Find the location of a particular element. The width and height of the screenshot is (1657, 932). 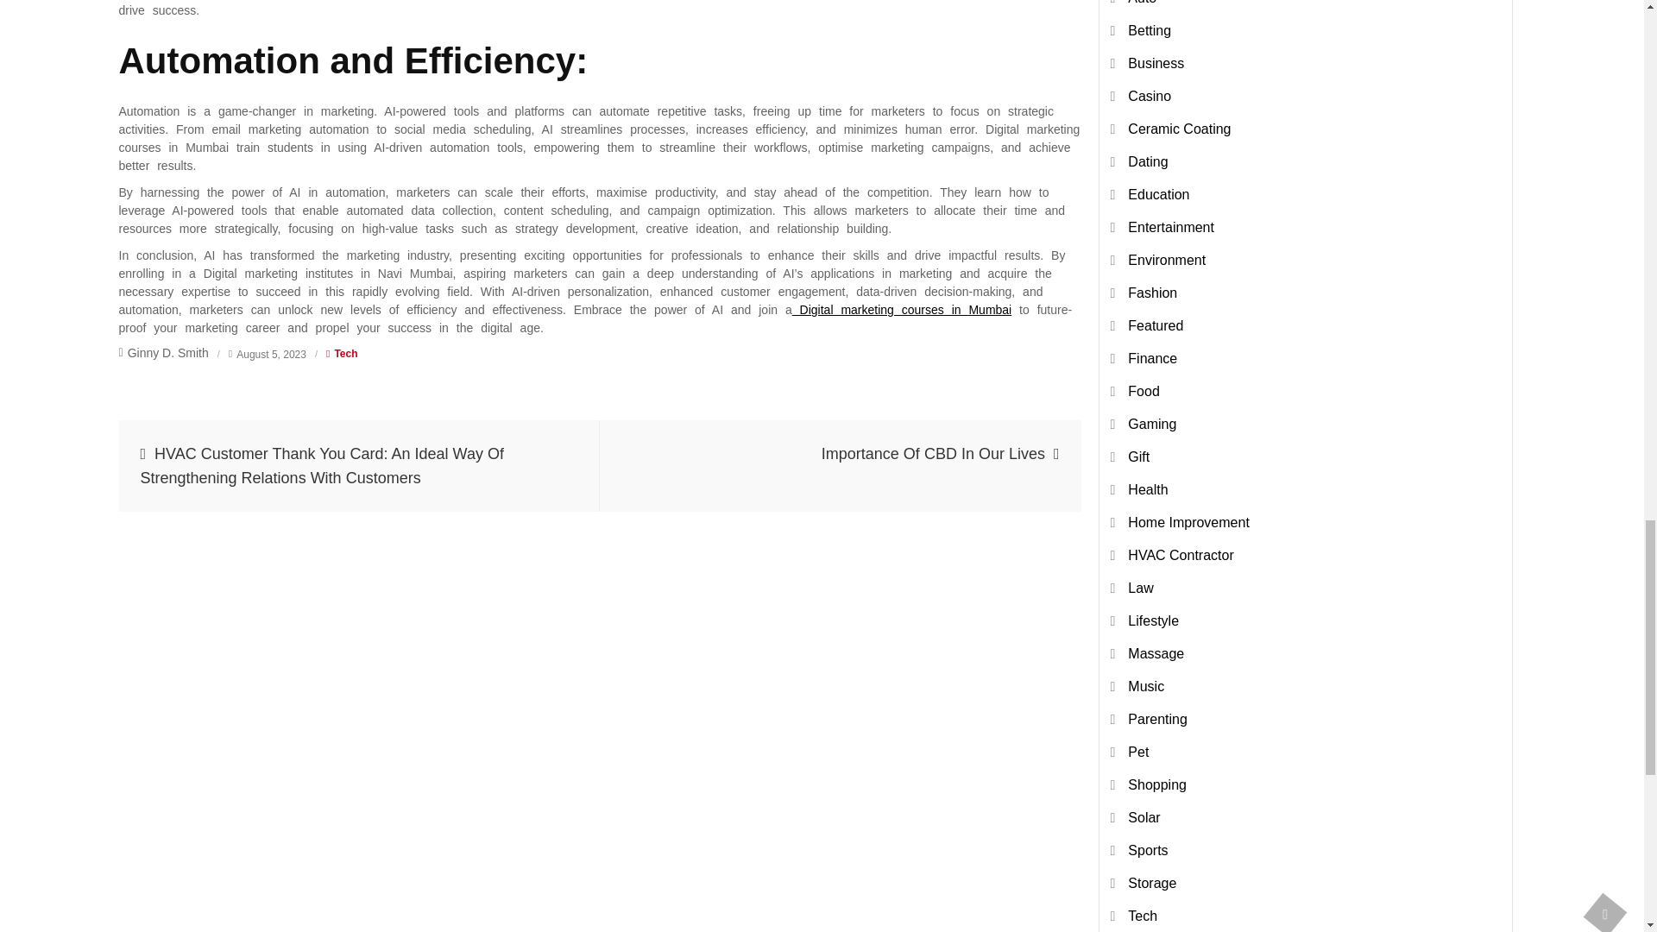

Ginny D. Smith is located at coordinates (164, 352).